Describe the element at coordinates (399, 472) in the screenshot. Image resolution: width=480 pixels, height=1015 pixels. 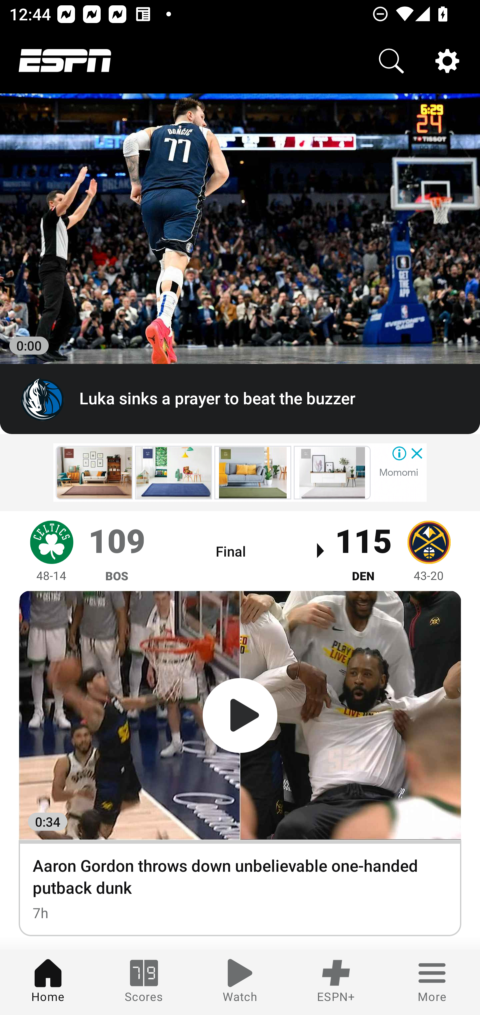
I see `Momomi` at that location.